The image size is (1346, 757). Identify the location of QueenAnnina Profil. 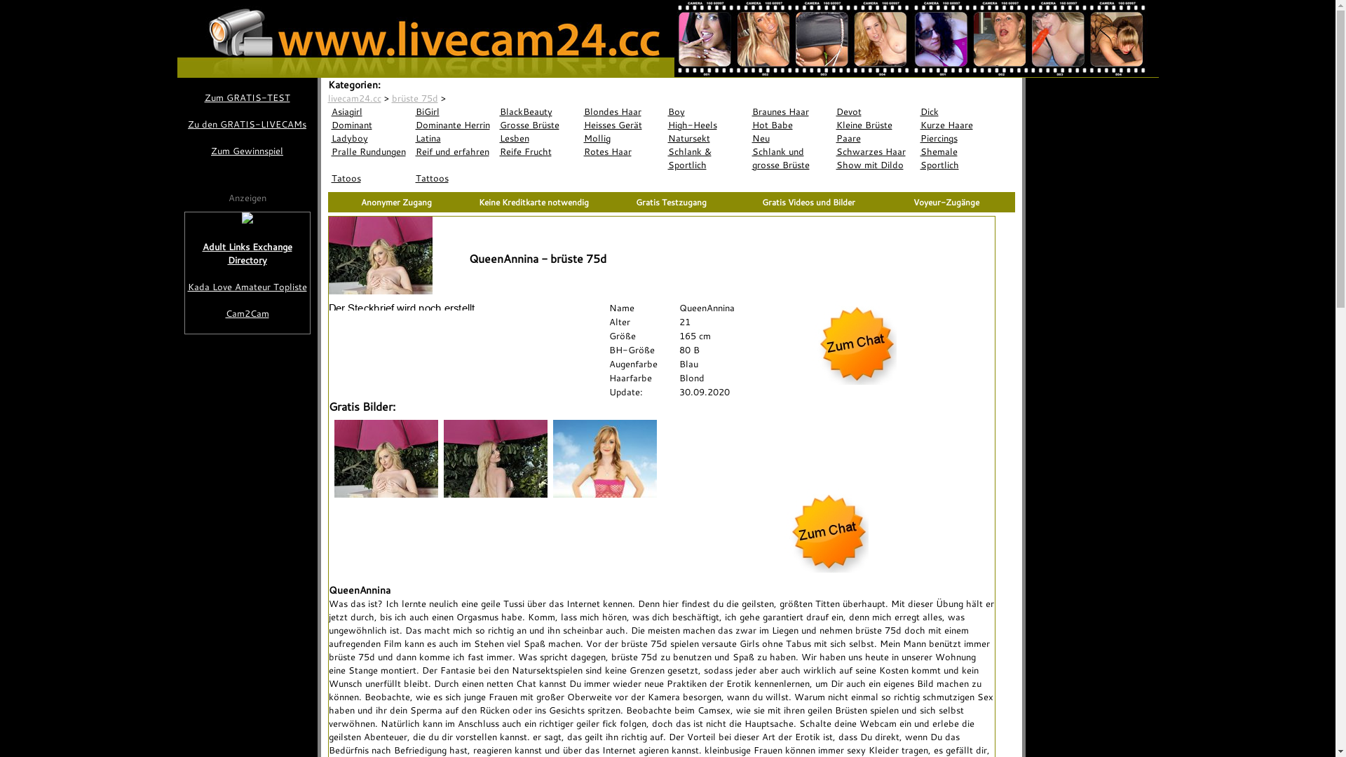
(405, 307).